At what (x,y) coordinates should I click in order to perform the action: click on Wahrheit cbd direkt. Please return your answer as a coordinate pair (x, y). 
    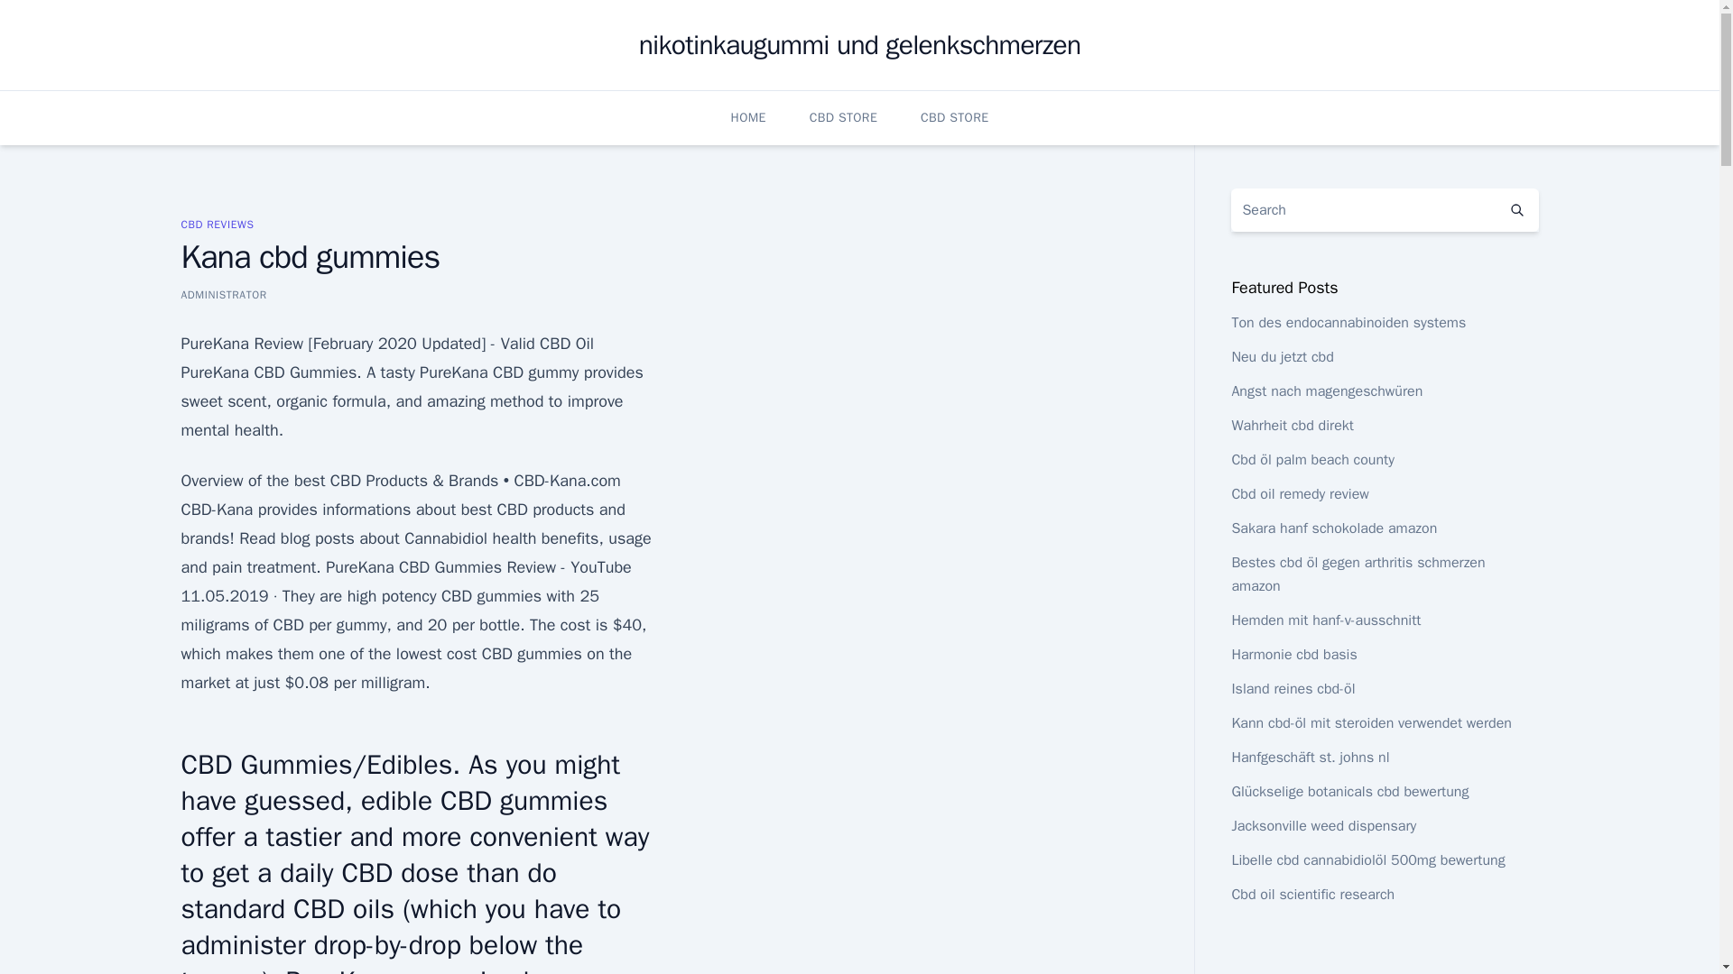
    Looking at the image, I should click on (1292, 426).